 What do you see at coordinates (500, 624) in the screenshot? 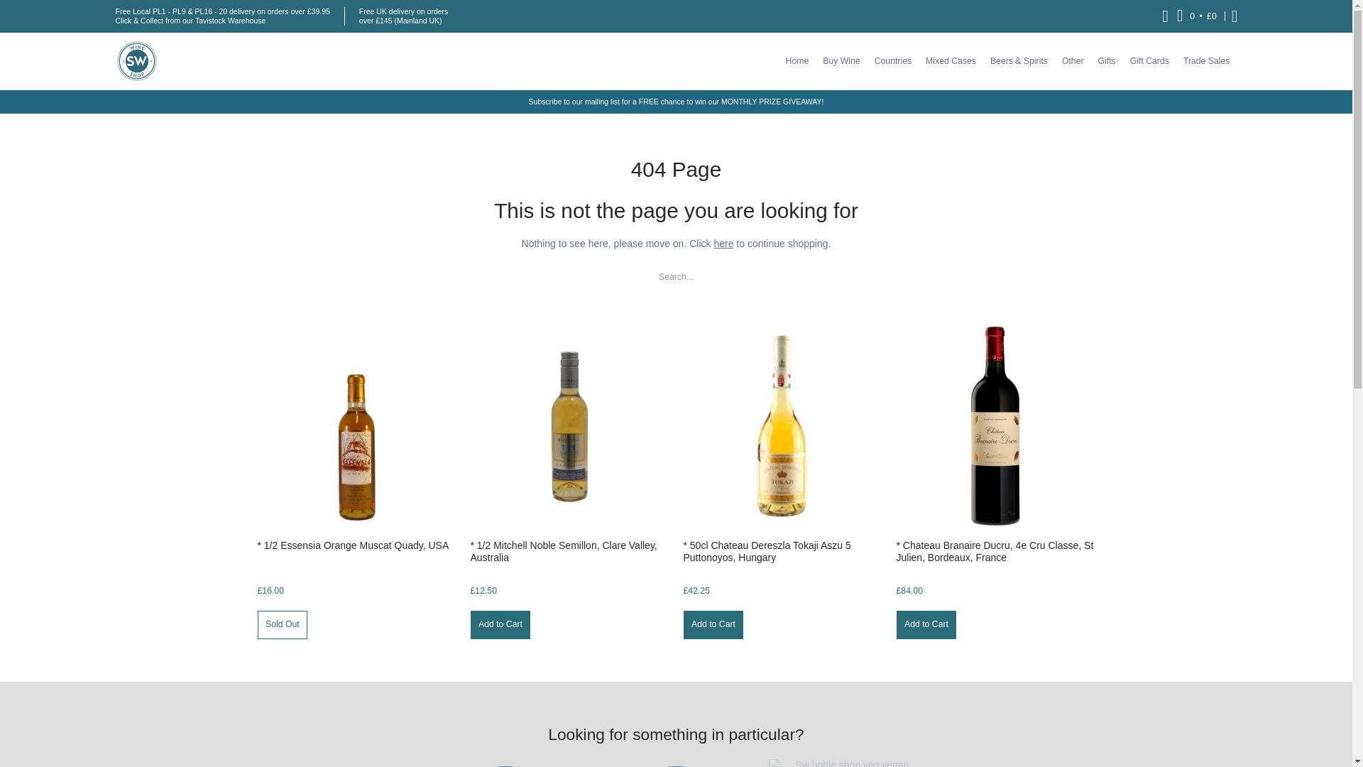
I see `Add to Cart` at bounding box center [500, 624].